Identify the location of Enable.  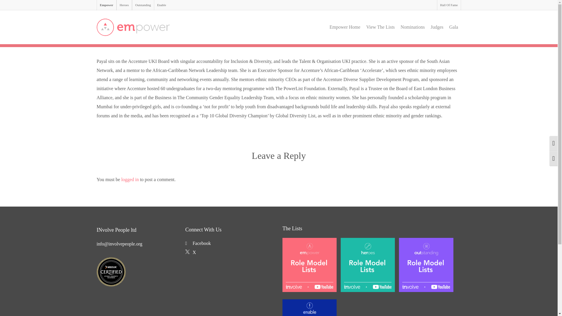
(162, 5).